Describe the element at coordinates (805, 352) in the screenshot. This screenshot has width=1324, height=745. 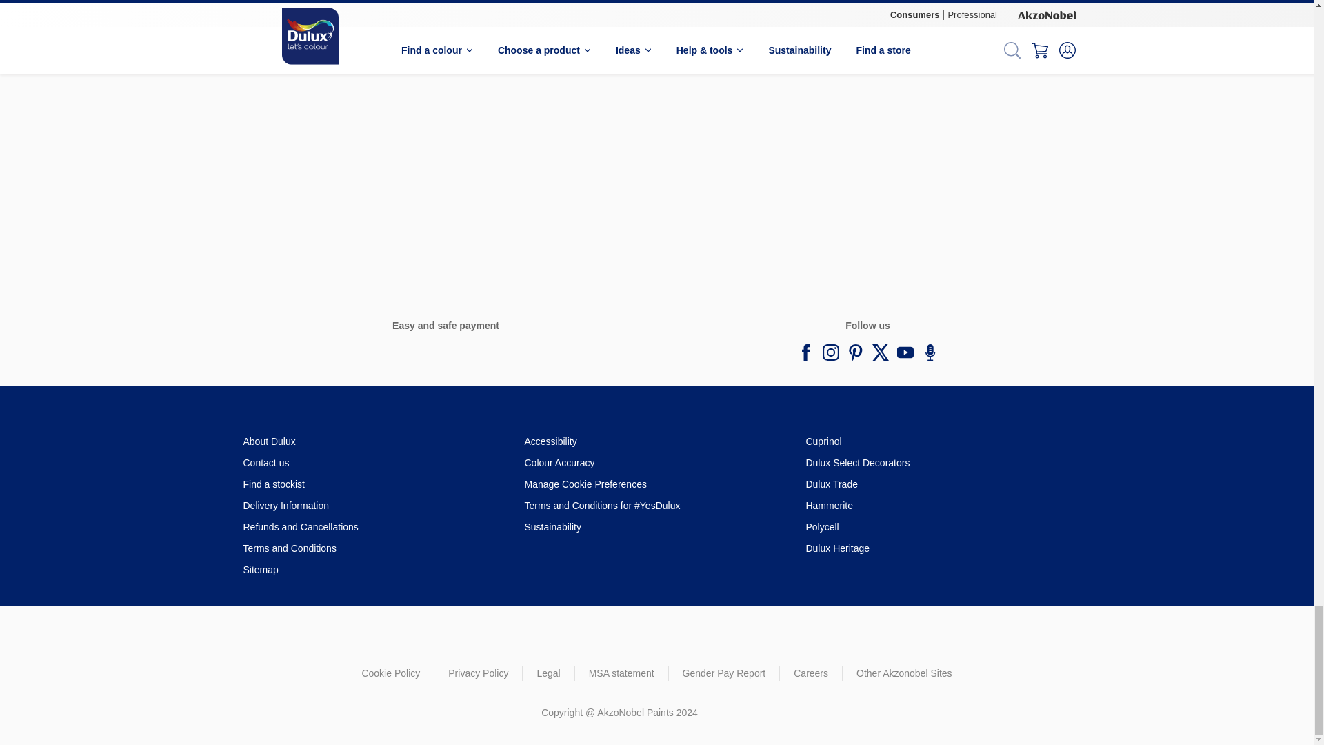
I see `Follow us` at that location.